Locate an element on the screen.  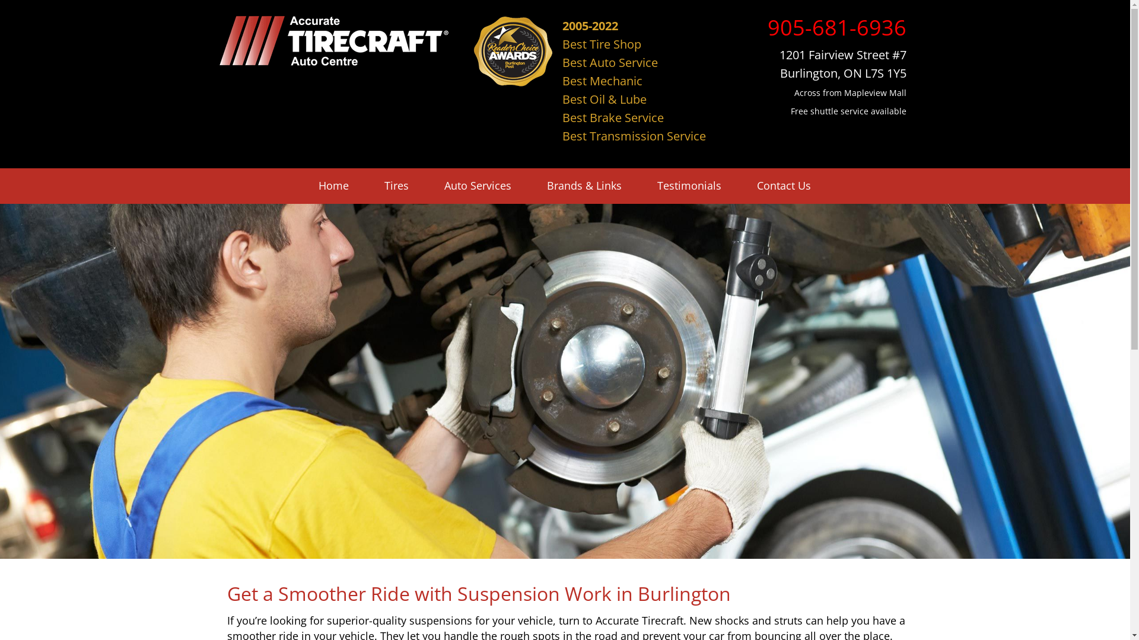
Home is located at coordinates (333, 186).